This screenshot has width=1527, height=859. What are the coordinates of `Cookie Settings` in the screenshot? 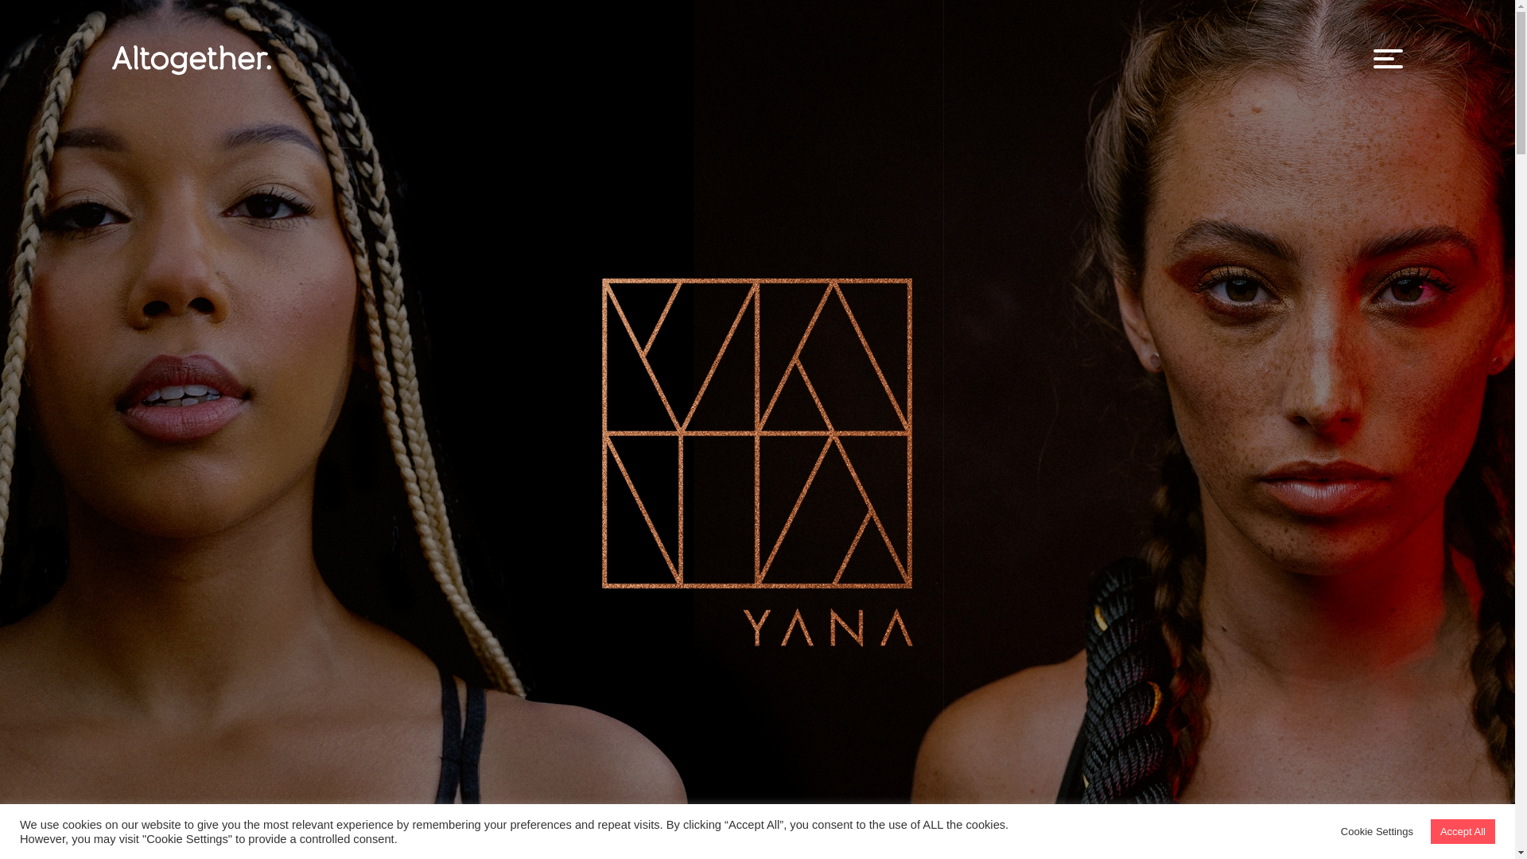 It's located at (1377, 831).